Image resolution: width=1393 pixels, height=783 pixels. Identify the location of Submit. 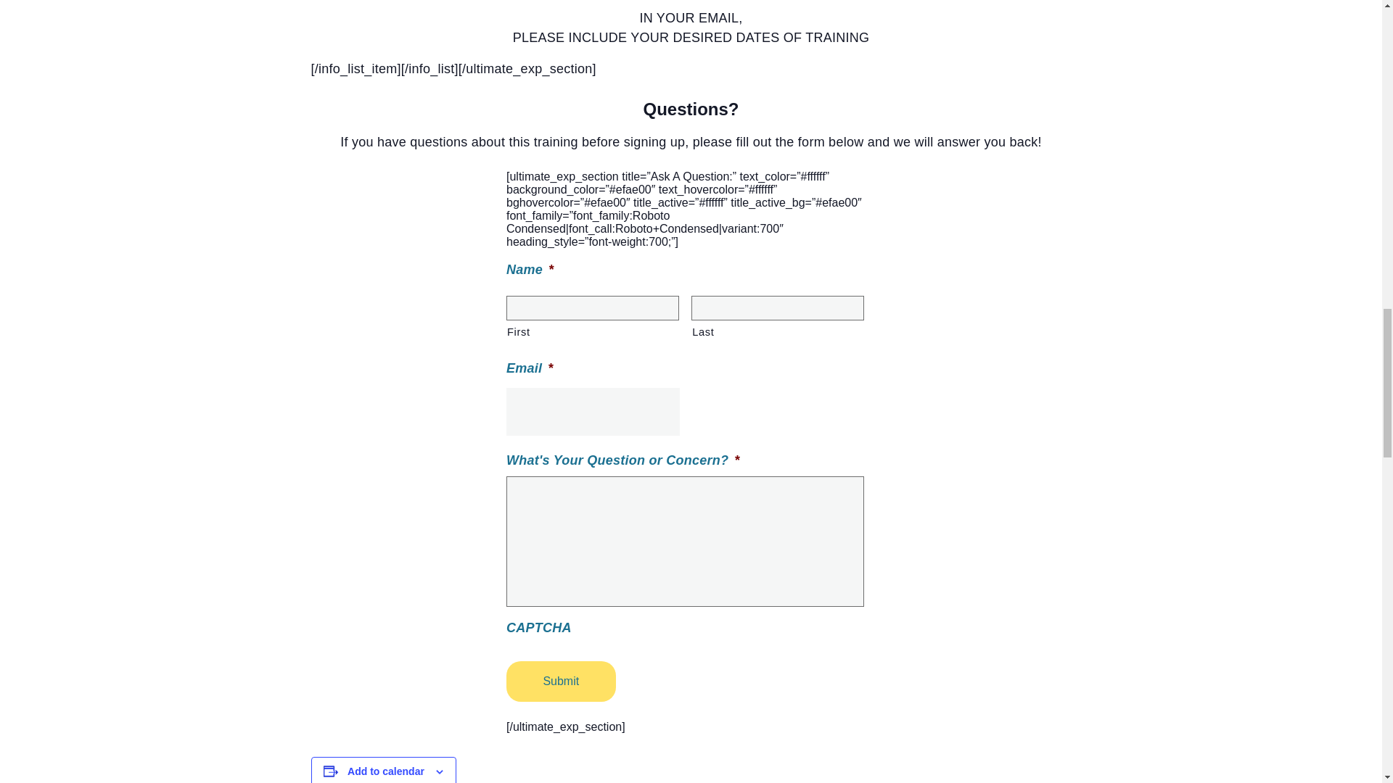
(561, 681).